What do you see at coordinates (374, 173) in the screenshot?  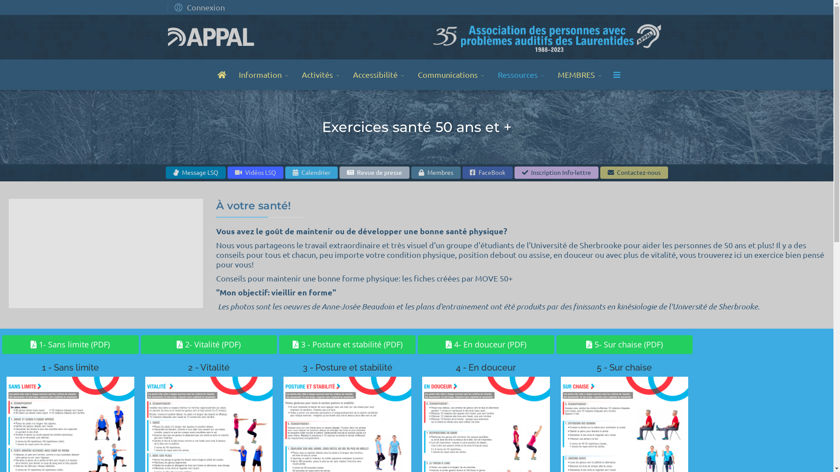 I see `Revue de presse` at bounding box center [374, 173].